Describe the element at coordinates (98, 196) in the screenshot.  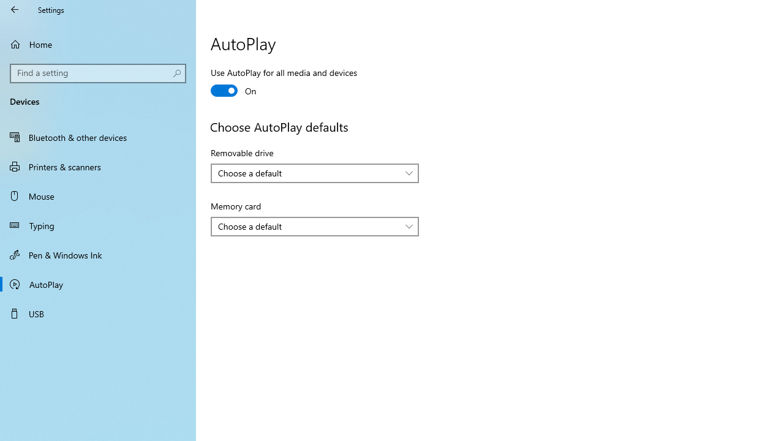
I see `Mouse` at that location.